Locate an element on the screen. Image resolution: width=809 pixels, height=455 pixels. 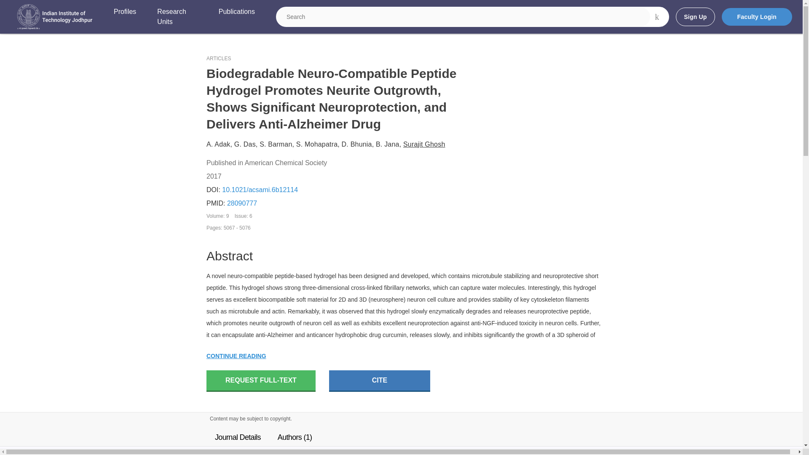
Publications is located at coordinates (236, 17).